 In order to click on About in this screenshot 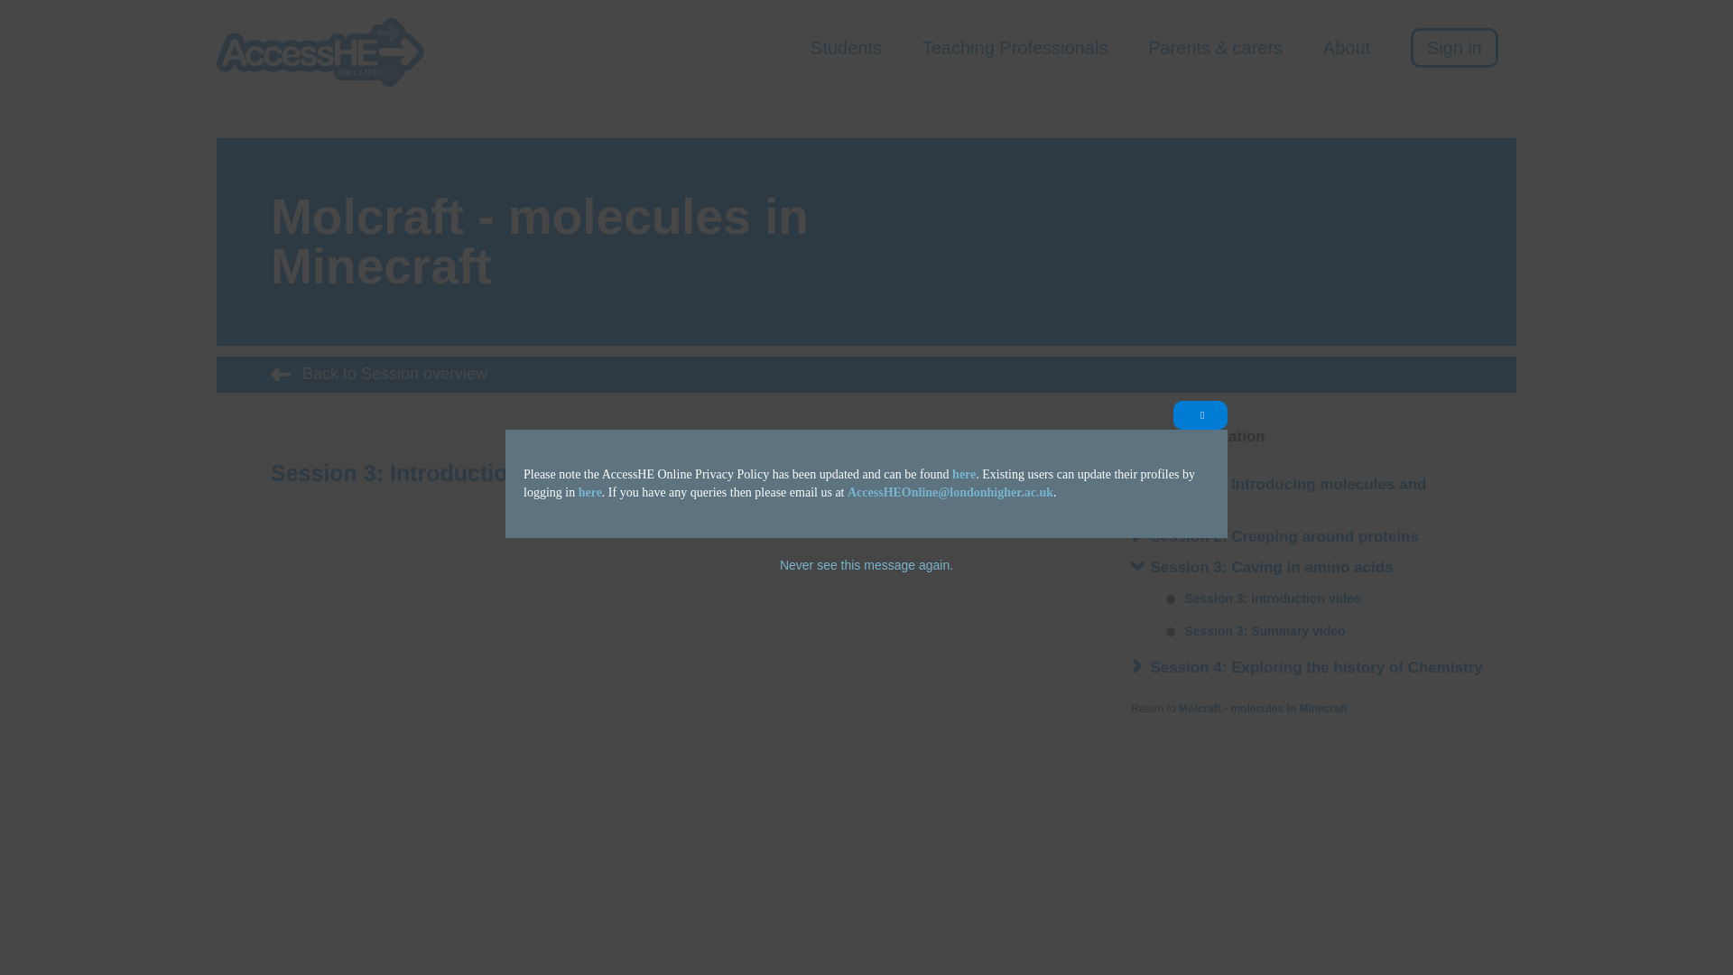, I will do `click(1347, 50)`.